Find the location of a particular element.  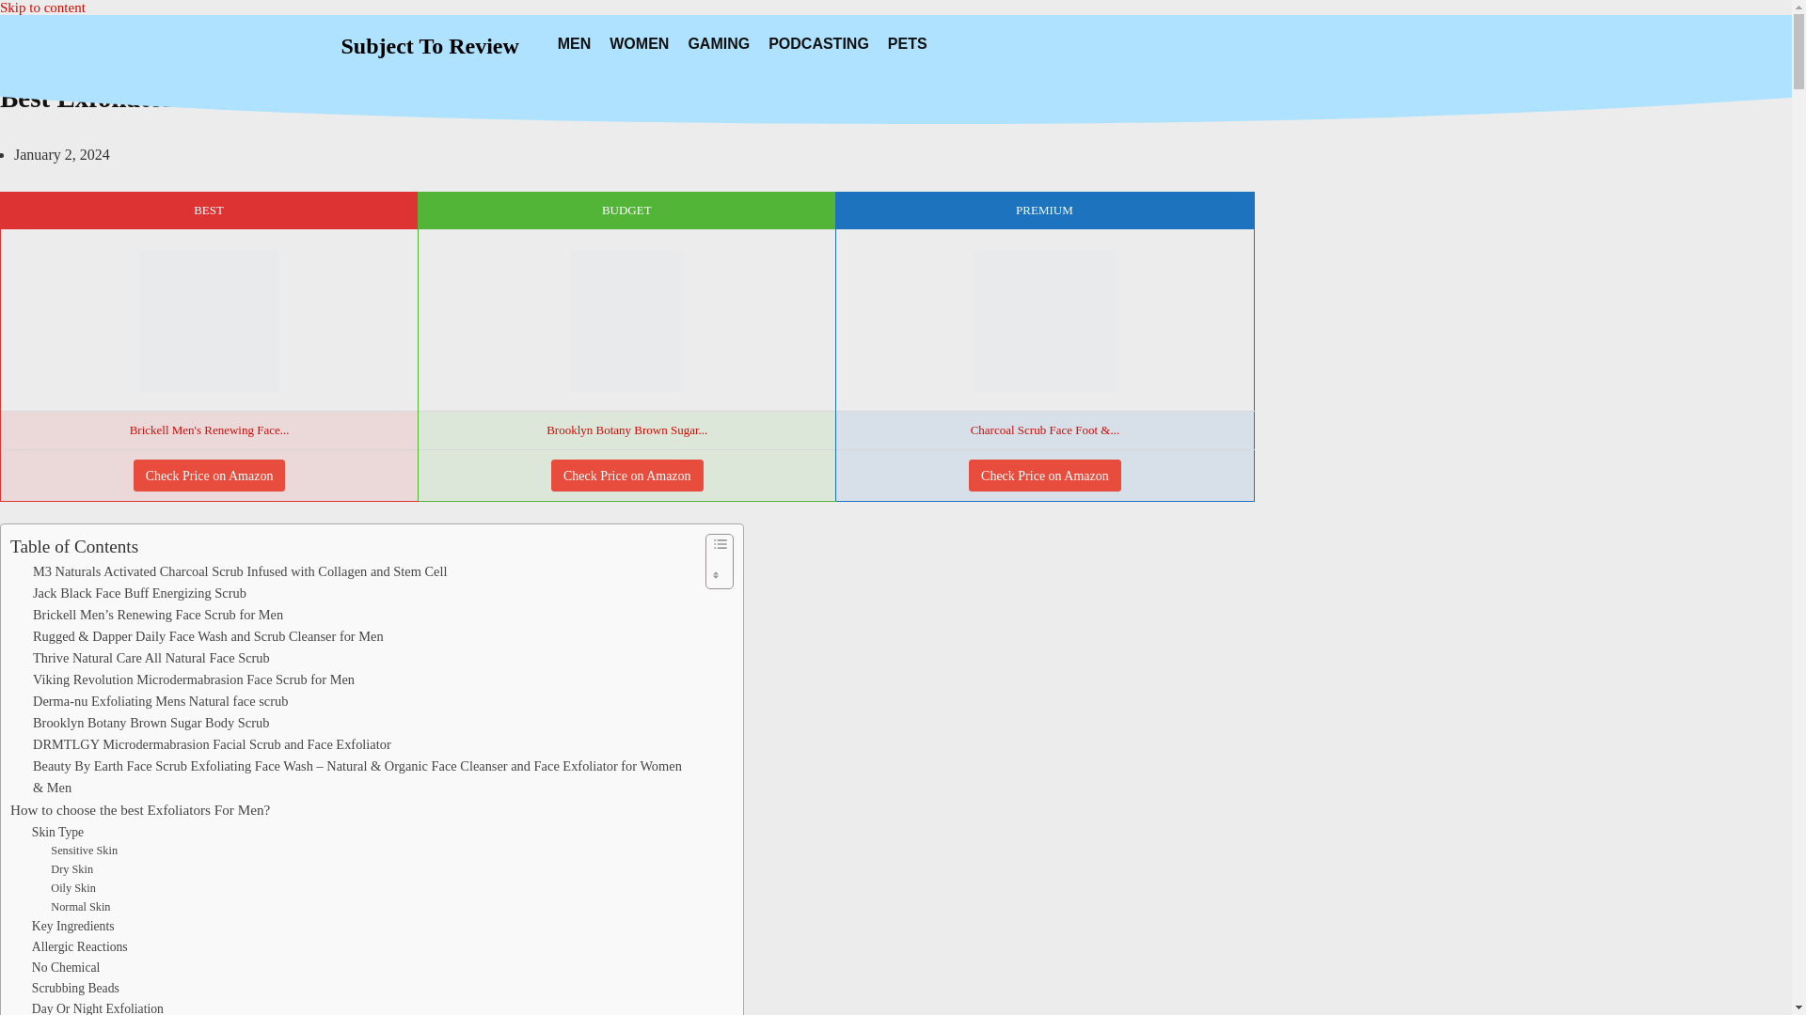

PODCASTING is located at coordinates (818, 43).